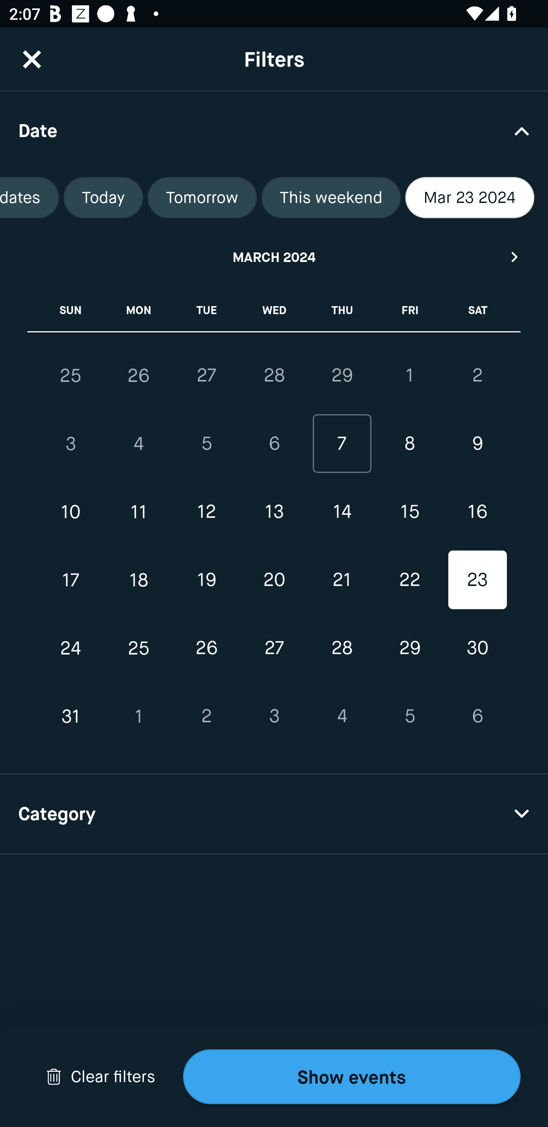  Describe the element at coordinates (409, 444) in the screenshot. I see `8` at that location.